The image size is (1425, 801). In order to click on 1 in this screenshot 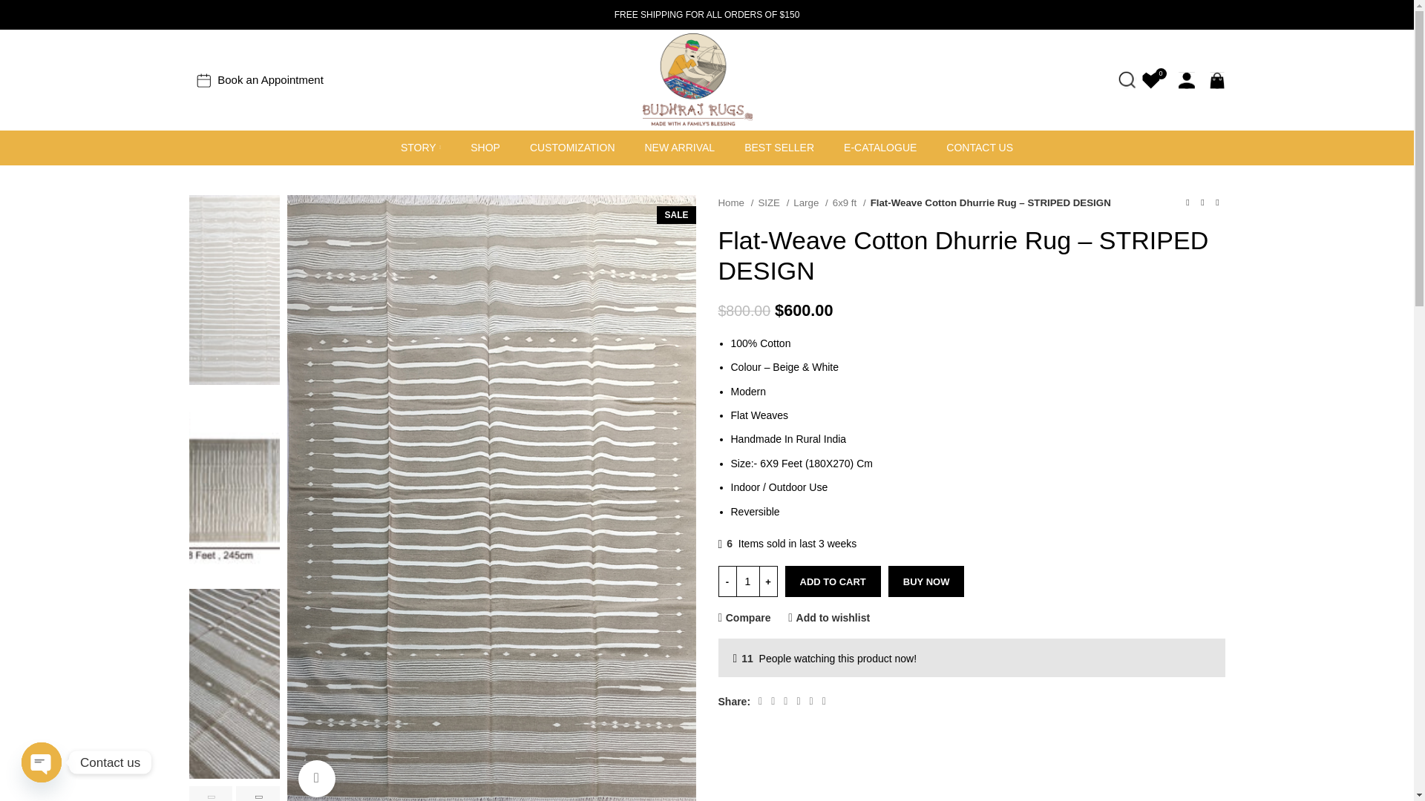, I will do `click(747, 581)`.